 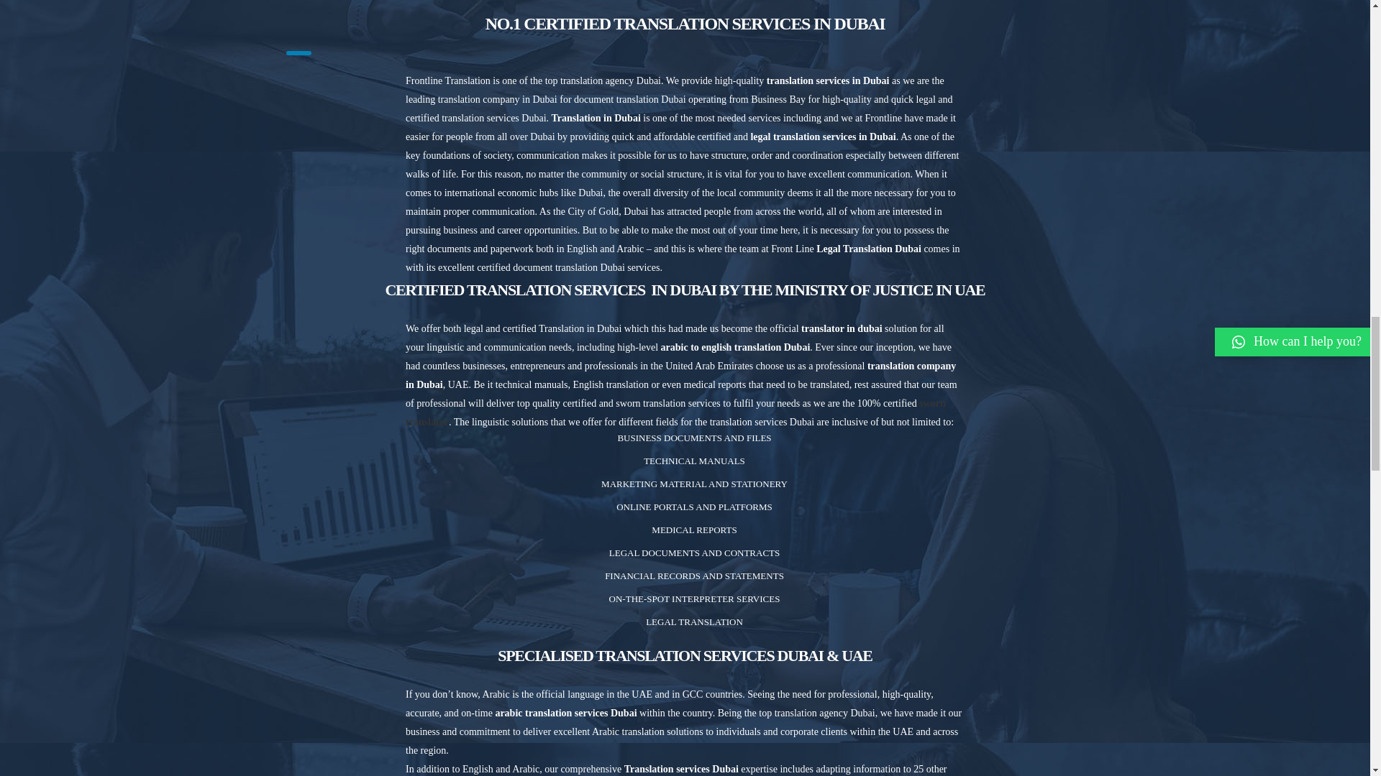 I want to click on sworn translator, so click(x=676, y=412).